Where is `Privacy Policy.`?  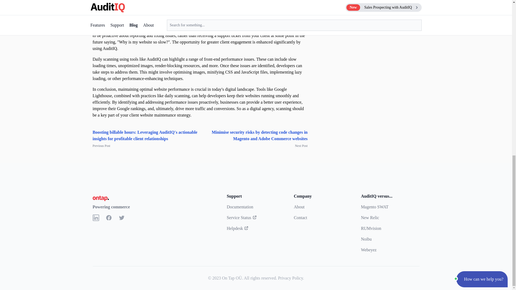 Privacy Policy. is located at coordinates (291, 278).